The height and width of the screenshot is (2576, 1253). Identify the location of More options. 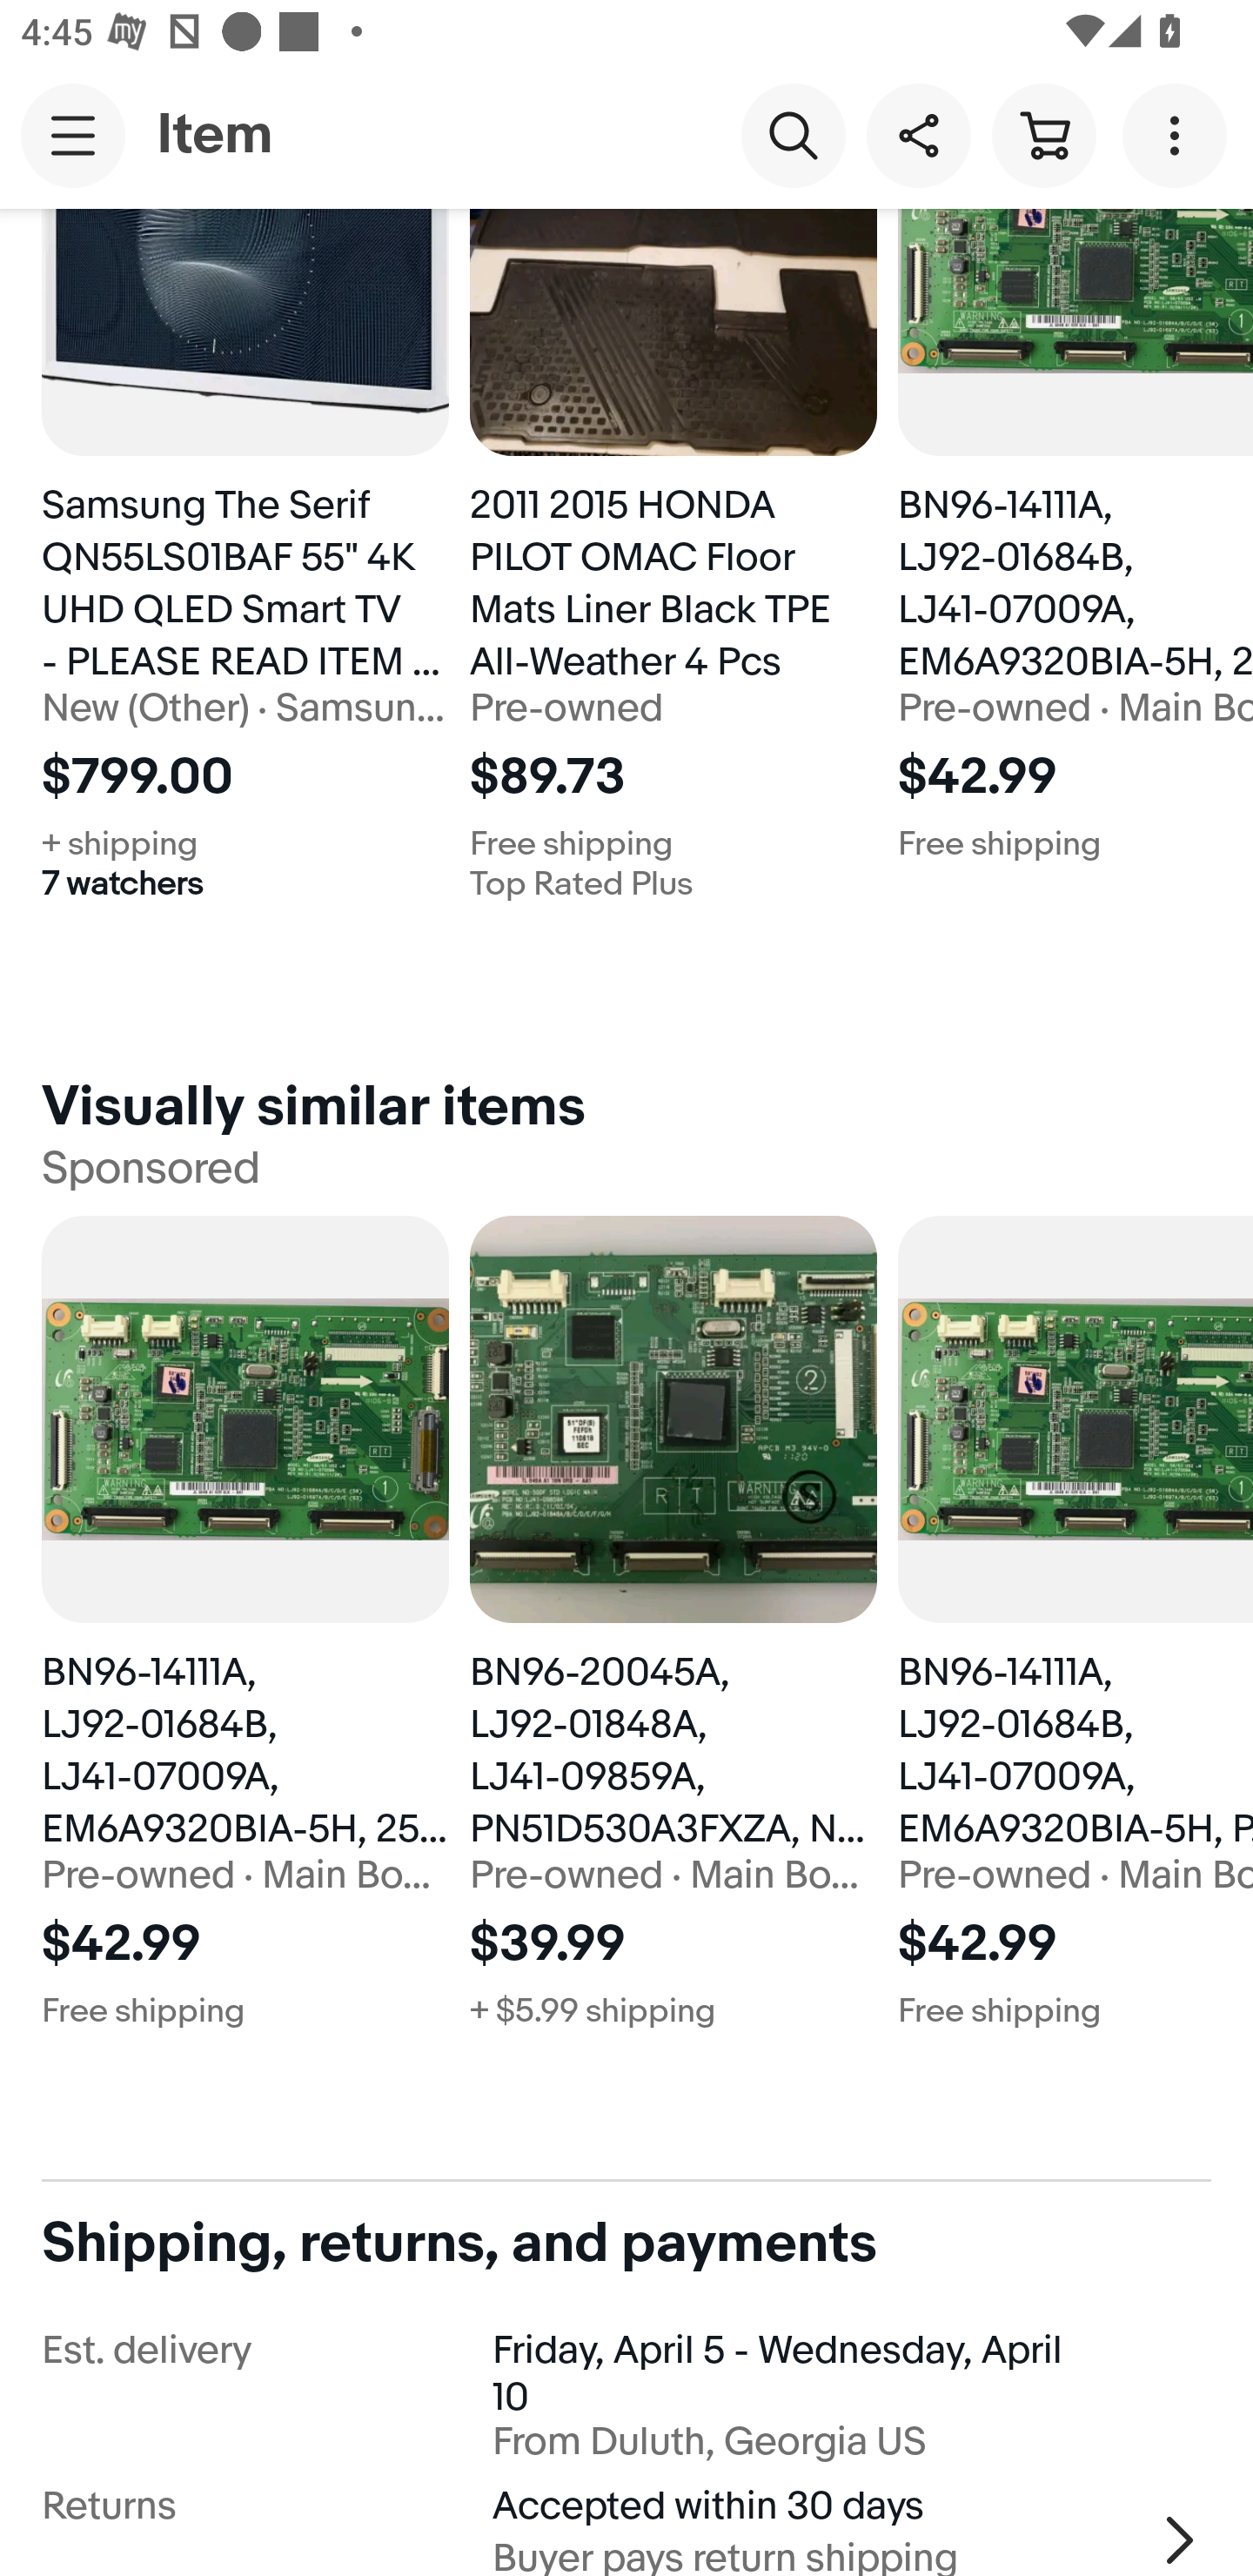
(1180, 134).